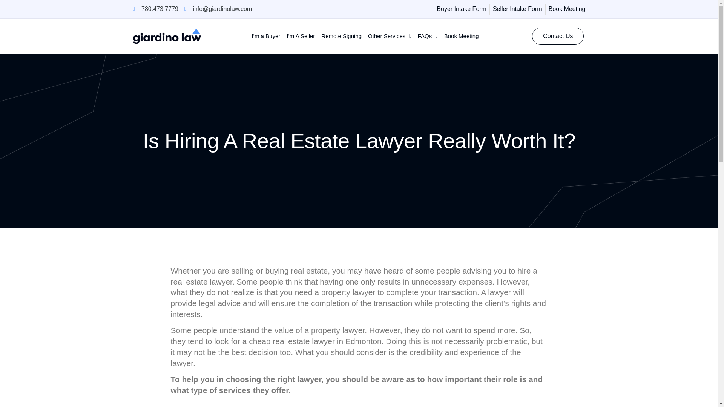 Image resolution: width=724 pixels, height=407 pixels. I want to click on Seller Intake Form, so click(517, 9).